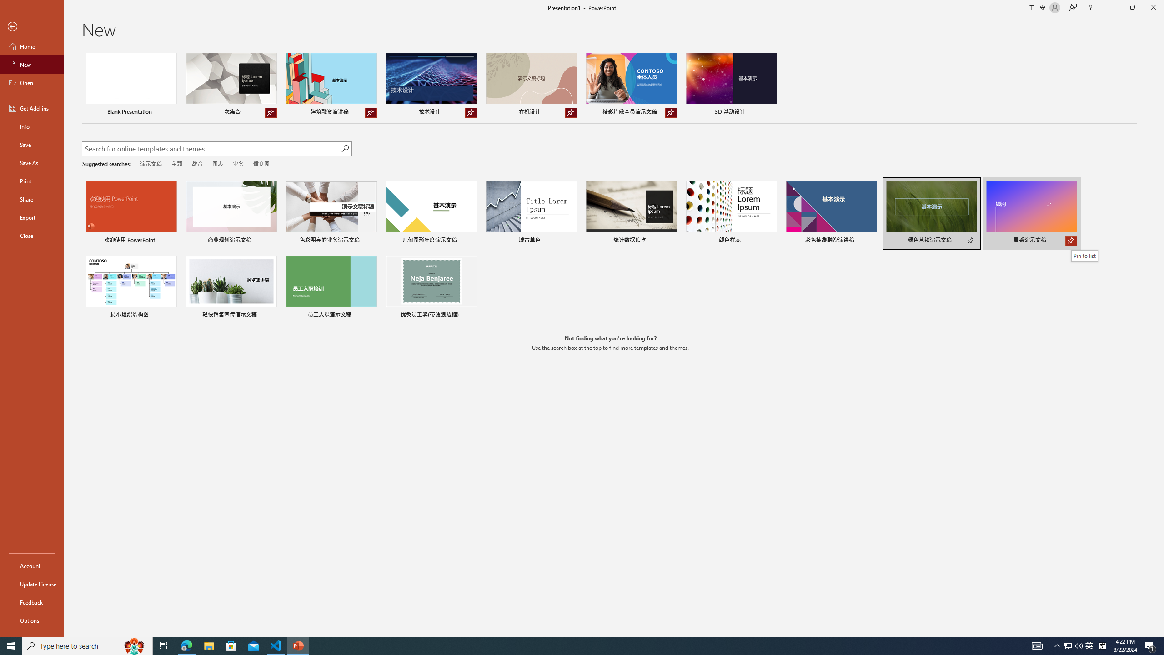 The height and width of the screenshot is (655, 1164). What do you see at coordinates (32, 163) in the screenshot?
I see `Save As` at bounding box center [32, 163].